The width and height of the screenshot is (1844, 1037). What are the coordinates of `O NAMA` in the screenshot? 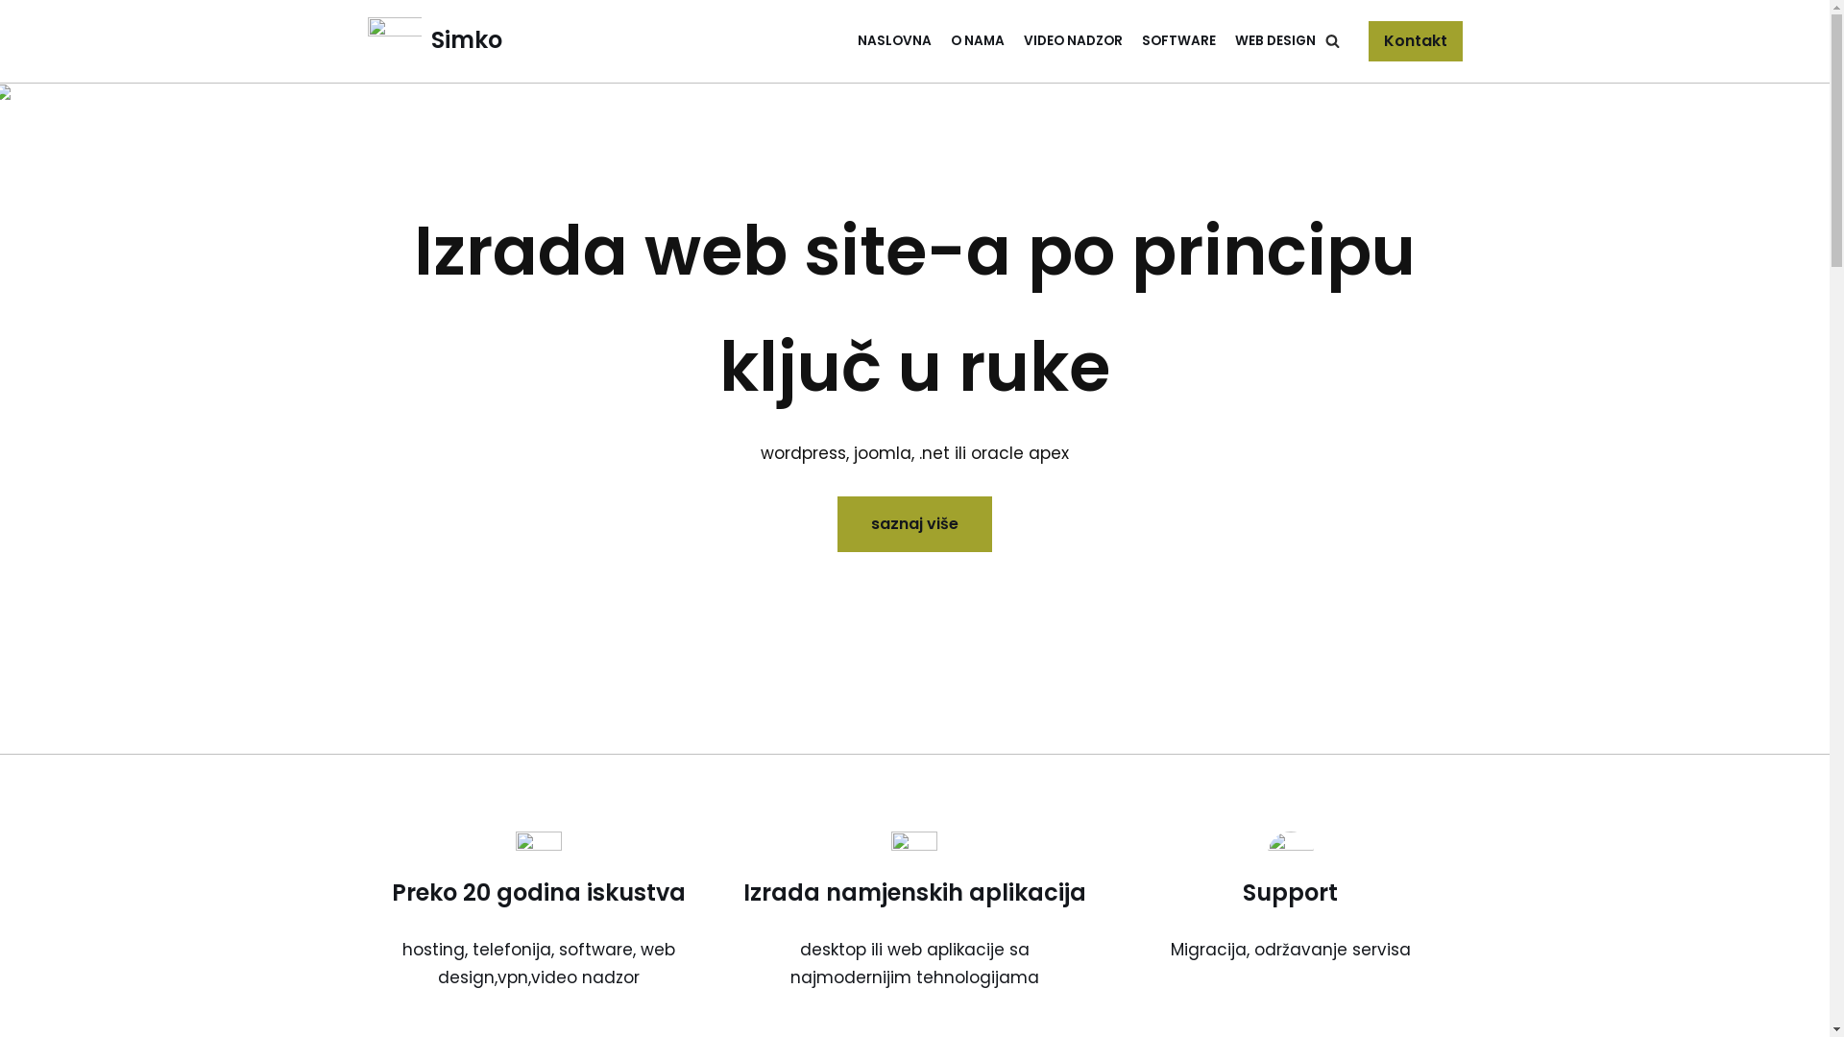 It's located at (978, 40).